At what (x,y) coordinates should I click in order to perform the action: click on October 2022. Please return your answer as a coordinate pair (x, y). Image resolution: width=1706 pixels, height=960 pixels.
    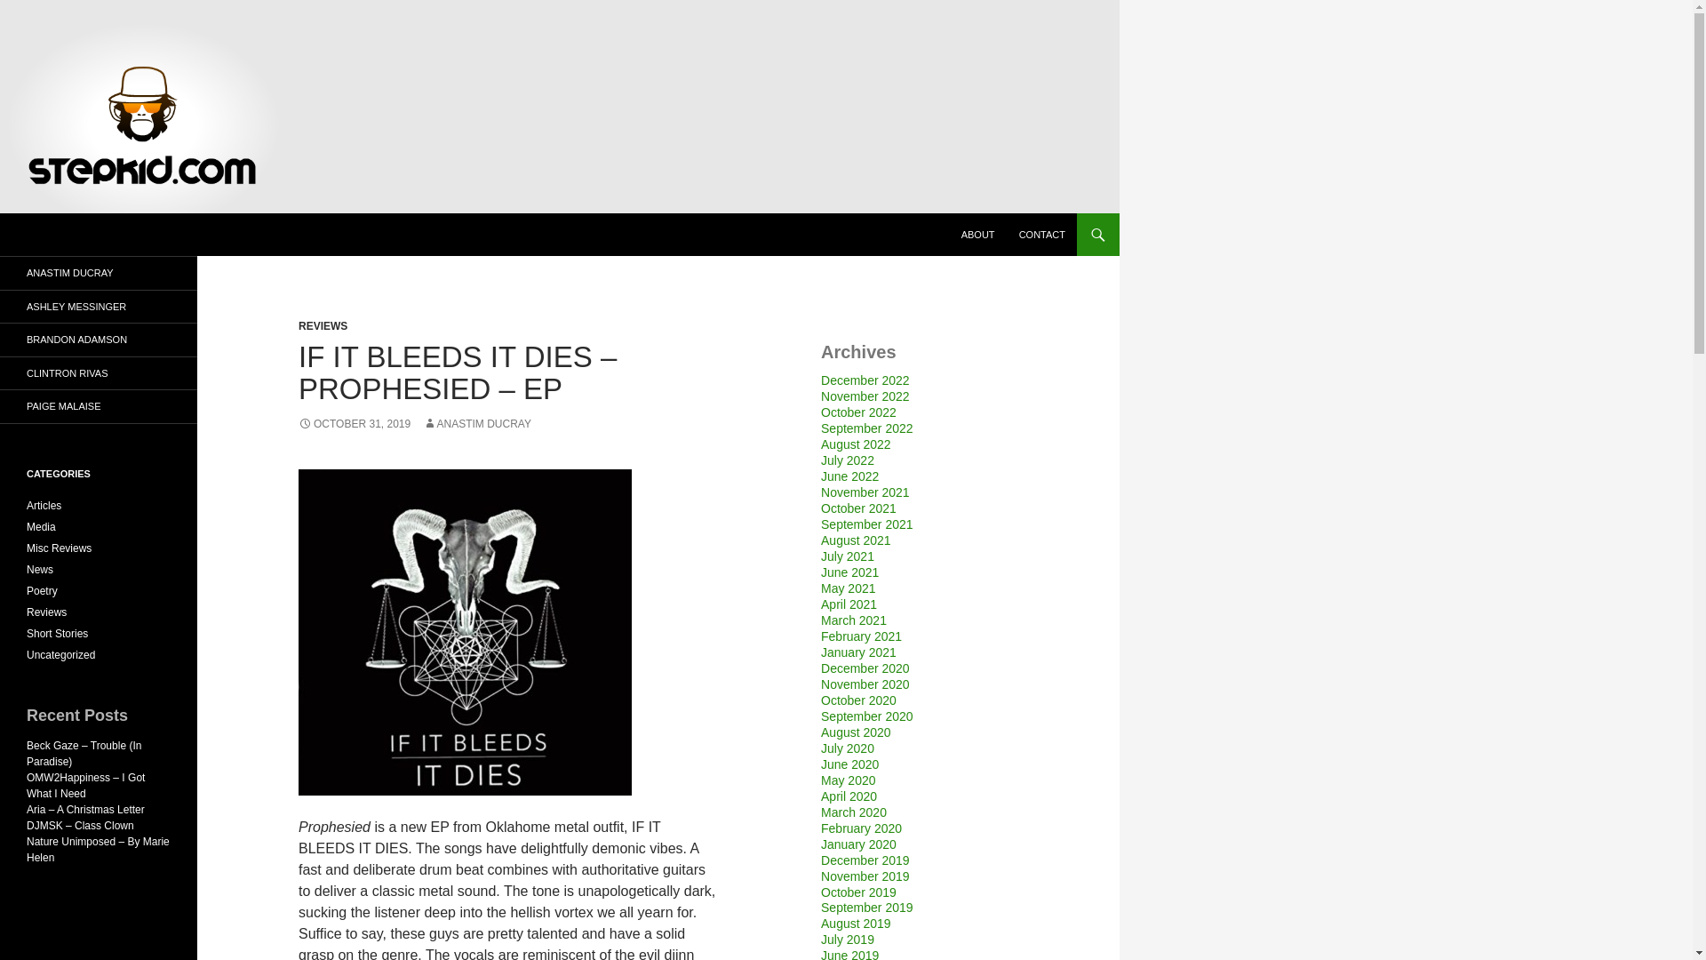
    Looking at the image, I should click on (858, 412).